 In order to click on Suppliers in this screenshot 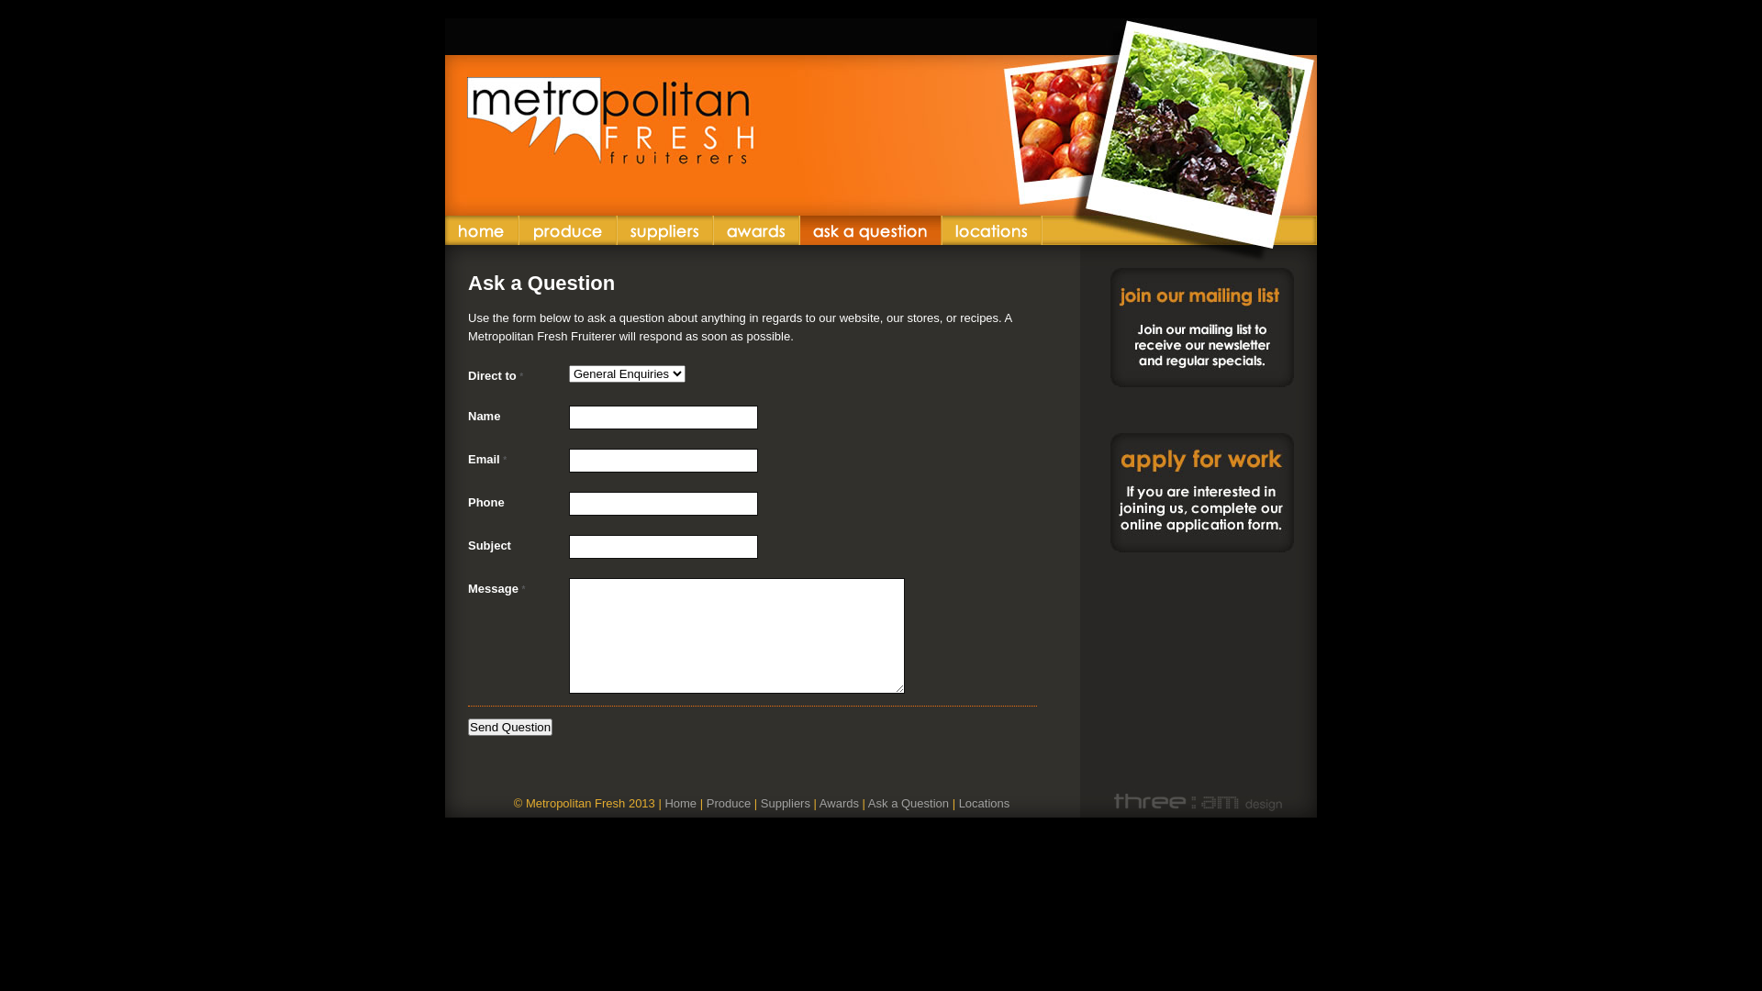, I will do `click(786, 803)`.